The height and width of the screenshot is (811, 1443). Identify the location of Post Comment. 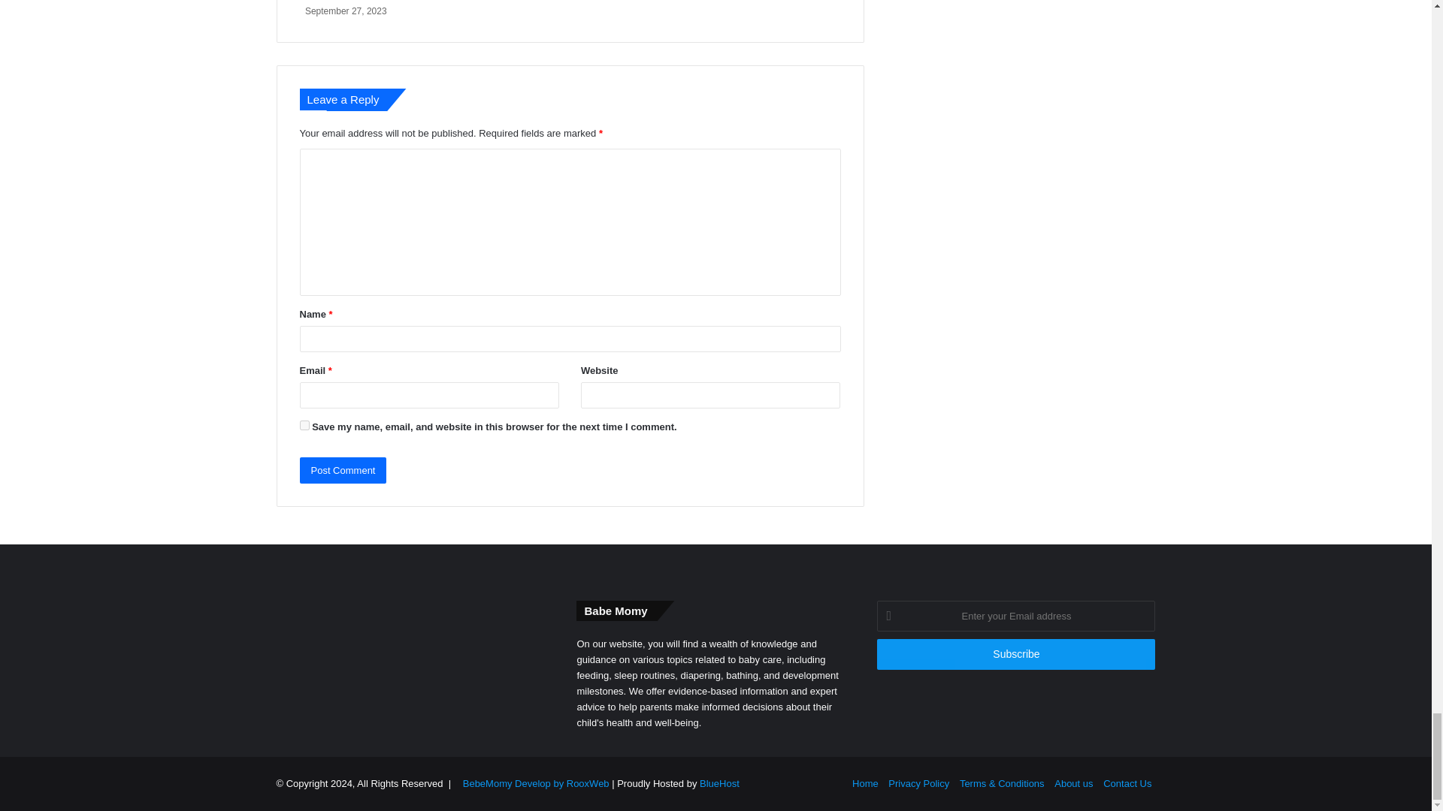
(343, 470).